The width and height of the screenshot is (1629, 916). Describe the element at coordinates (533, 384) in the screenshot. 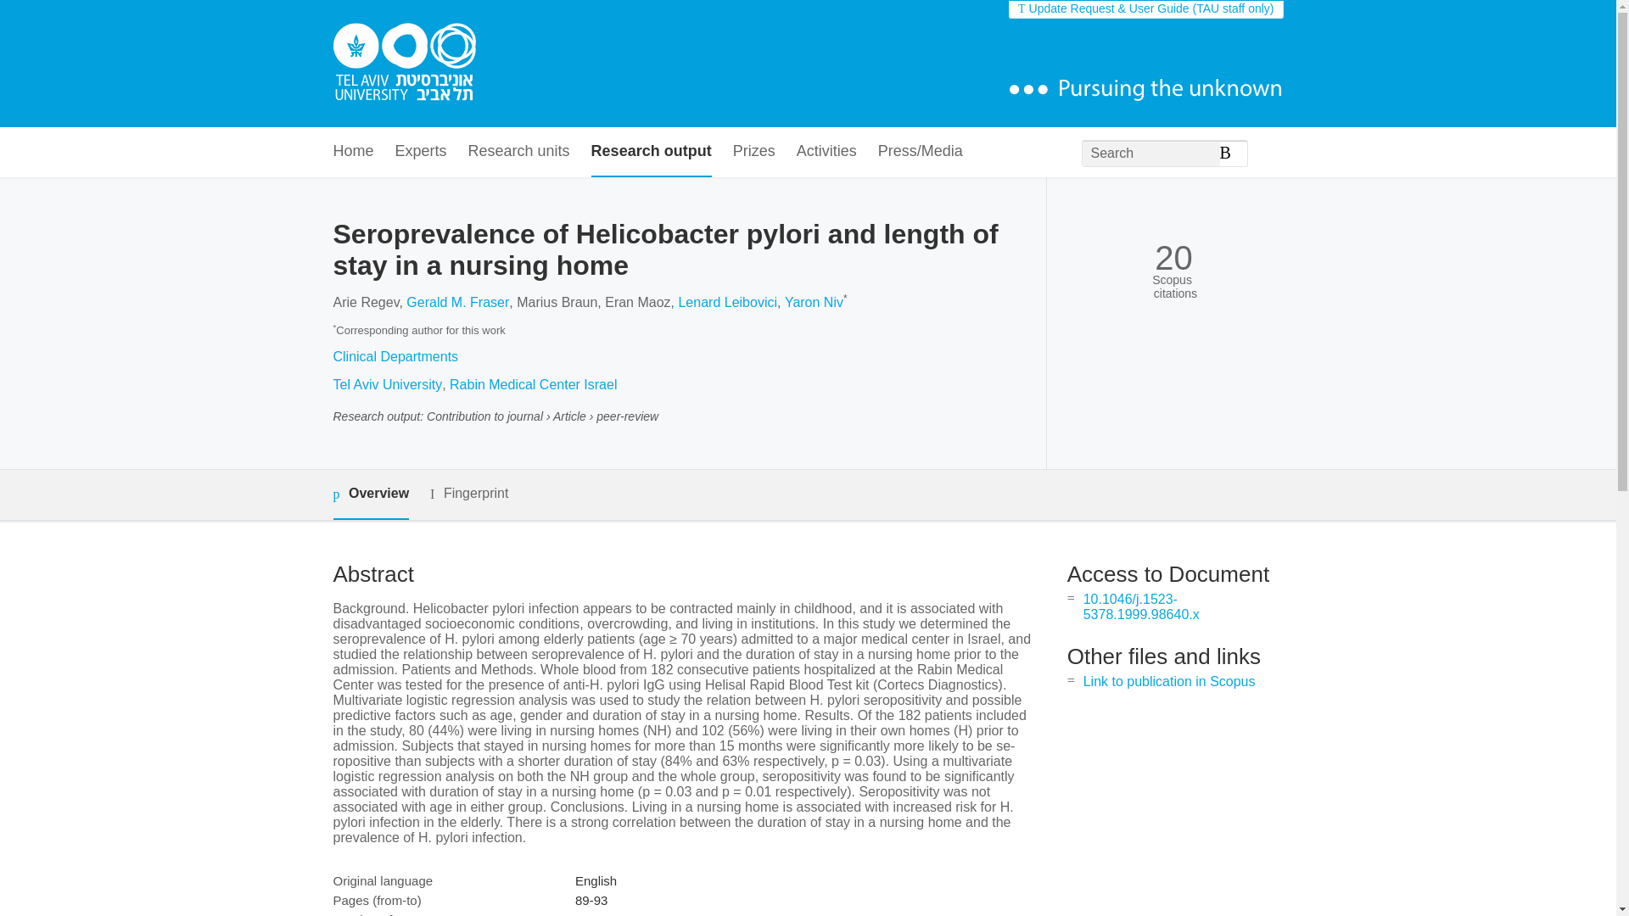

I see `Rabin Medical Center Israel` at that location.